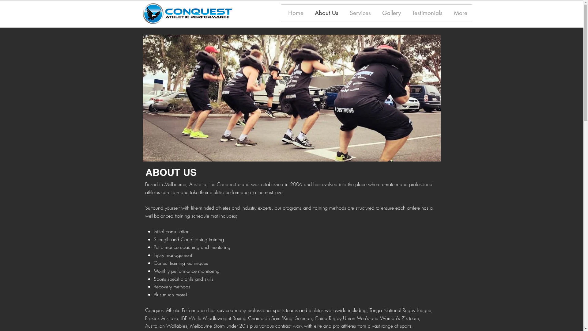 This screenshot has height=331, width=588. I want to click on 12670371_952424084846674_3533523381396112932_n_edited.jpg, so click(292, 98).